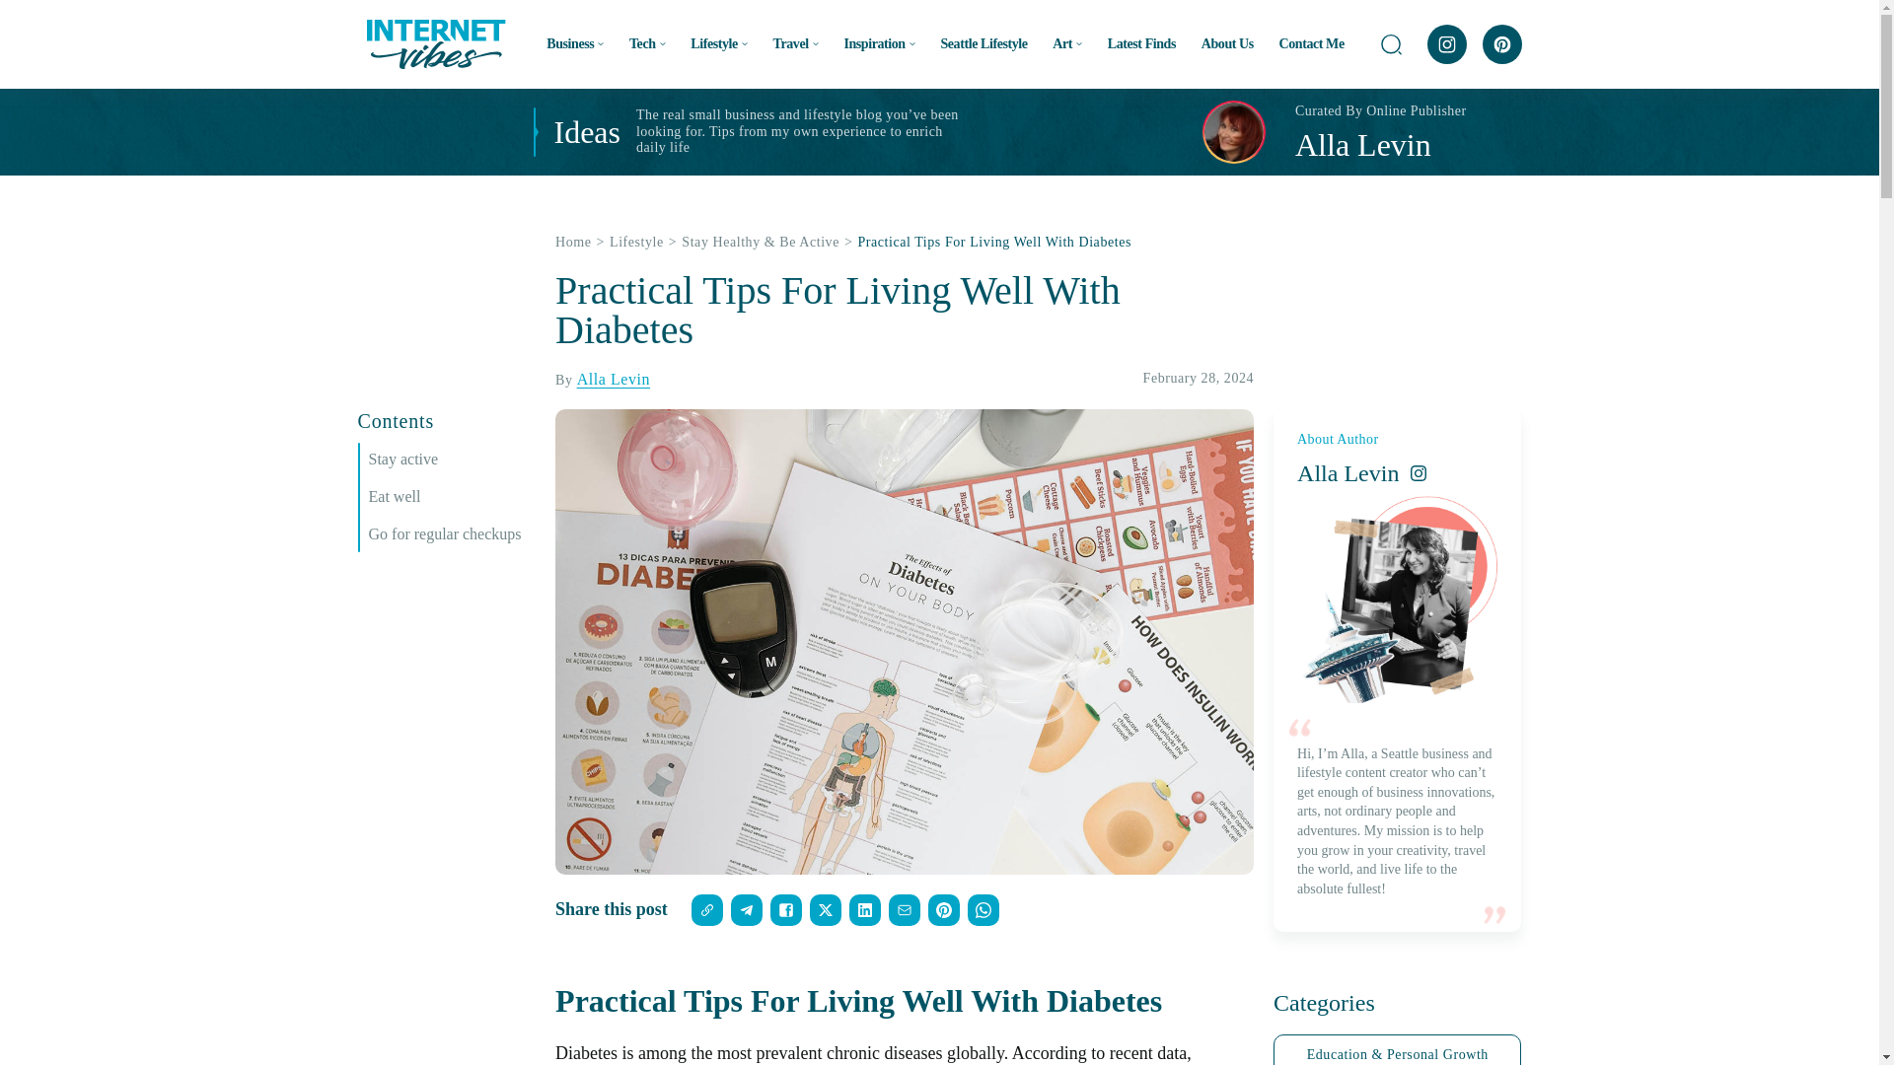 Image resolution: width=1894 pixels, height=1065 pixels. Describe the element at coordinates (878, 43) in the screenshot. I see `Inspiration` at that location.